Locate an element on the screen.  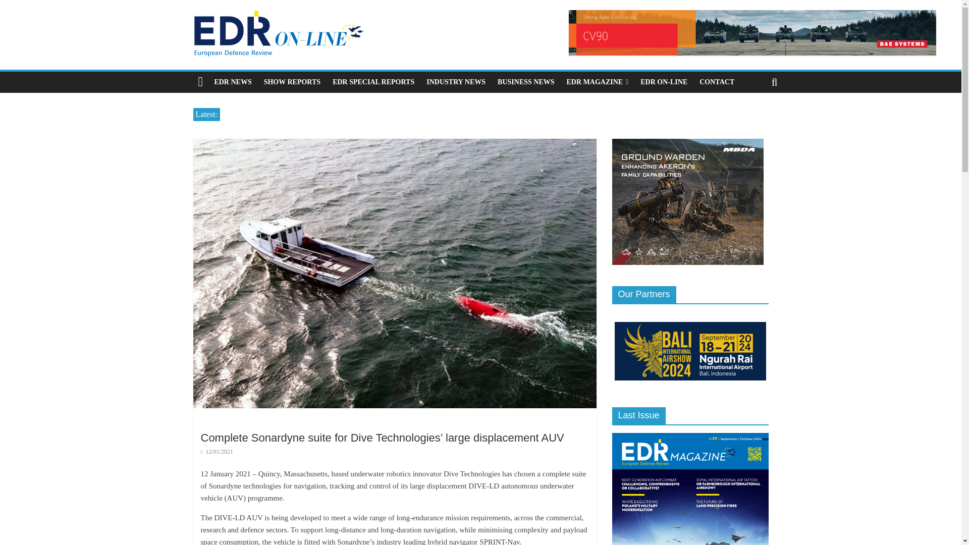
EDR MAGAZINE is located at coordinates (598, 82).